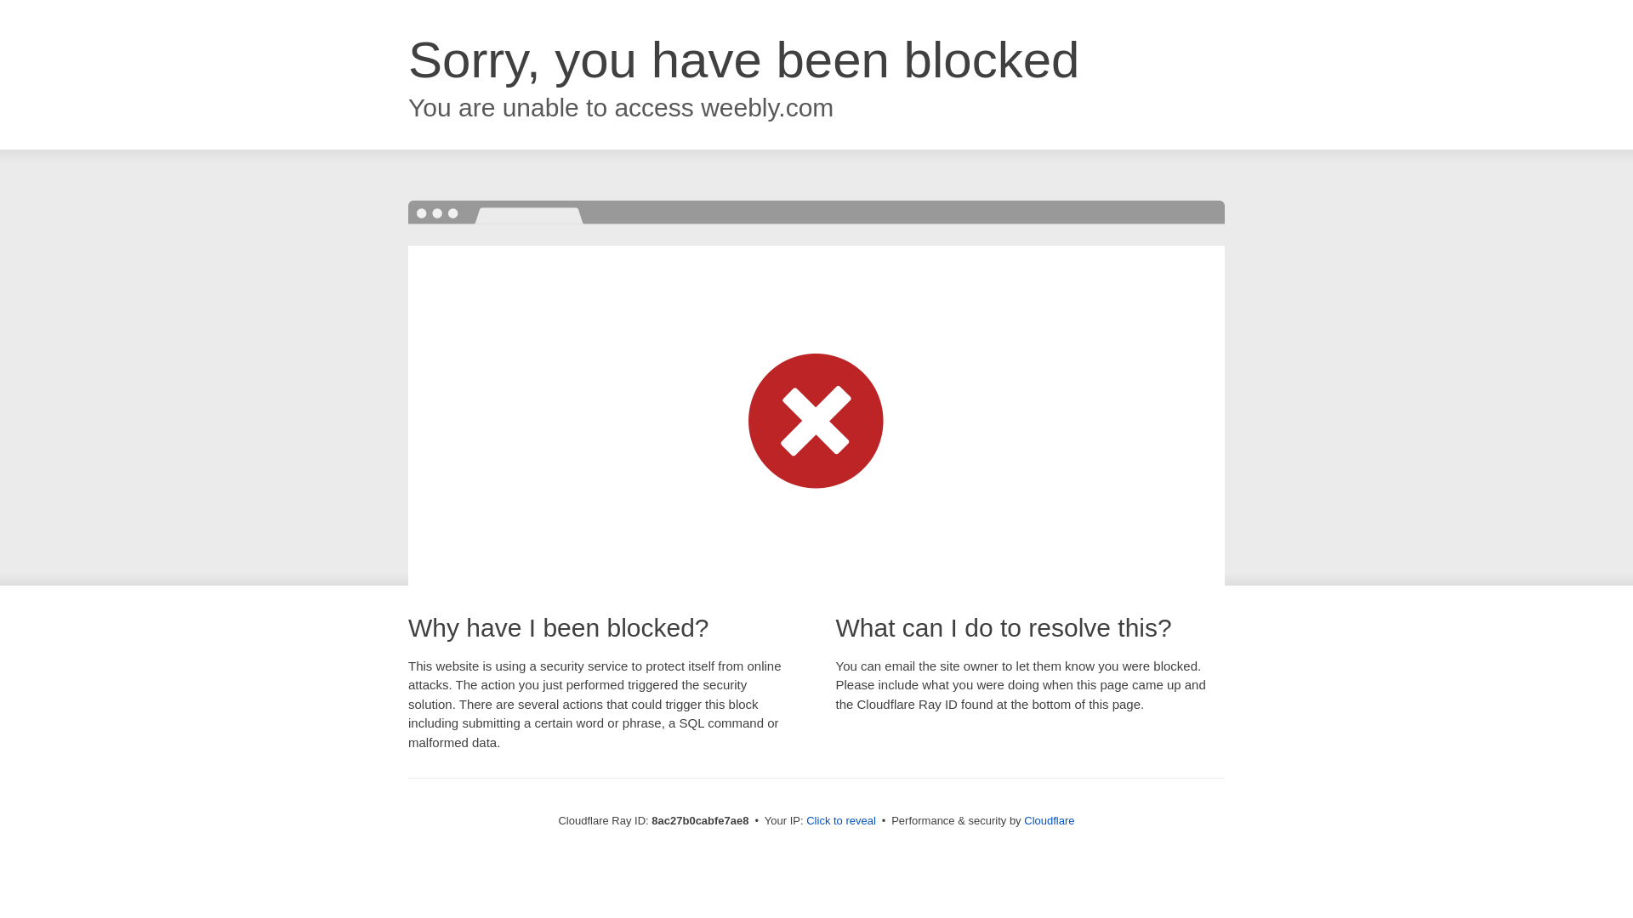 The image size is (1633, 918). Describe the element at coordinates (840, 821) in the screenshot. I see `Click to reveal` at that location.